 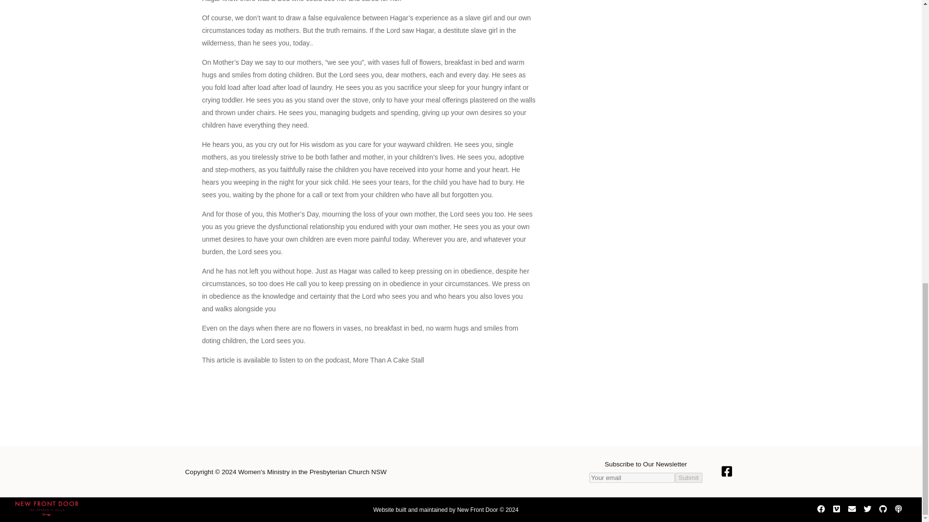 What do you see at coordinates (477, 509) in the screenshot?
I see `New Front Door` at bounding box center [477, 509].